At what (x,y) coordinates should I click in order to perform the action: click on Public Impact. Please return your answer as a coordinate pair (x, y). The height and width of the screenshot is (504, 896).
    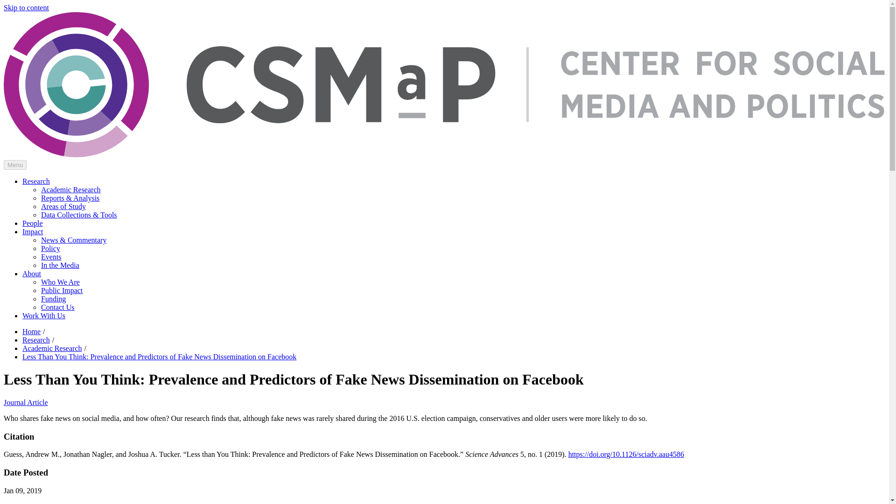
    Looking at the image, I should click on (62, 290).